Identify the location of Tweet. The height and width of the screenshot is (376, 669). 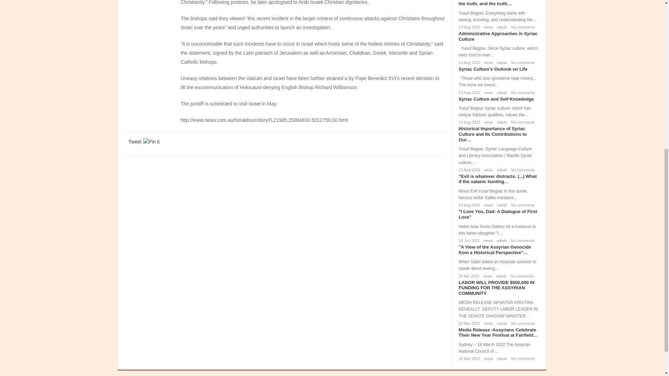
(134, 141).